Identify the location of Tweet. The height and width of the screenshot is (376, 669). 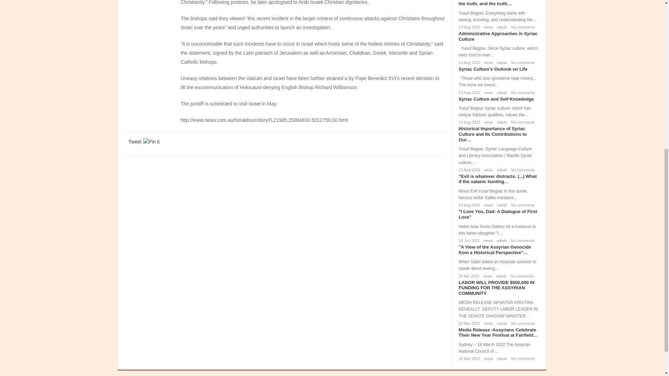
(134, 141).